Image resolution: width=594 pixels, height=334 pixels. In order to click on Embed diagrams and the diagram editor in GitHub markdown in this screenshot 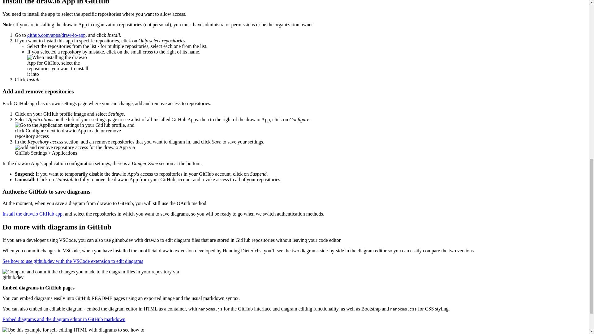, I will do `click(64, 319)`.